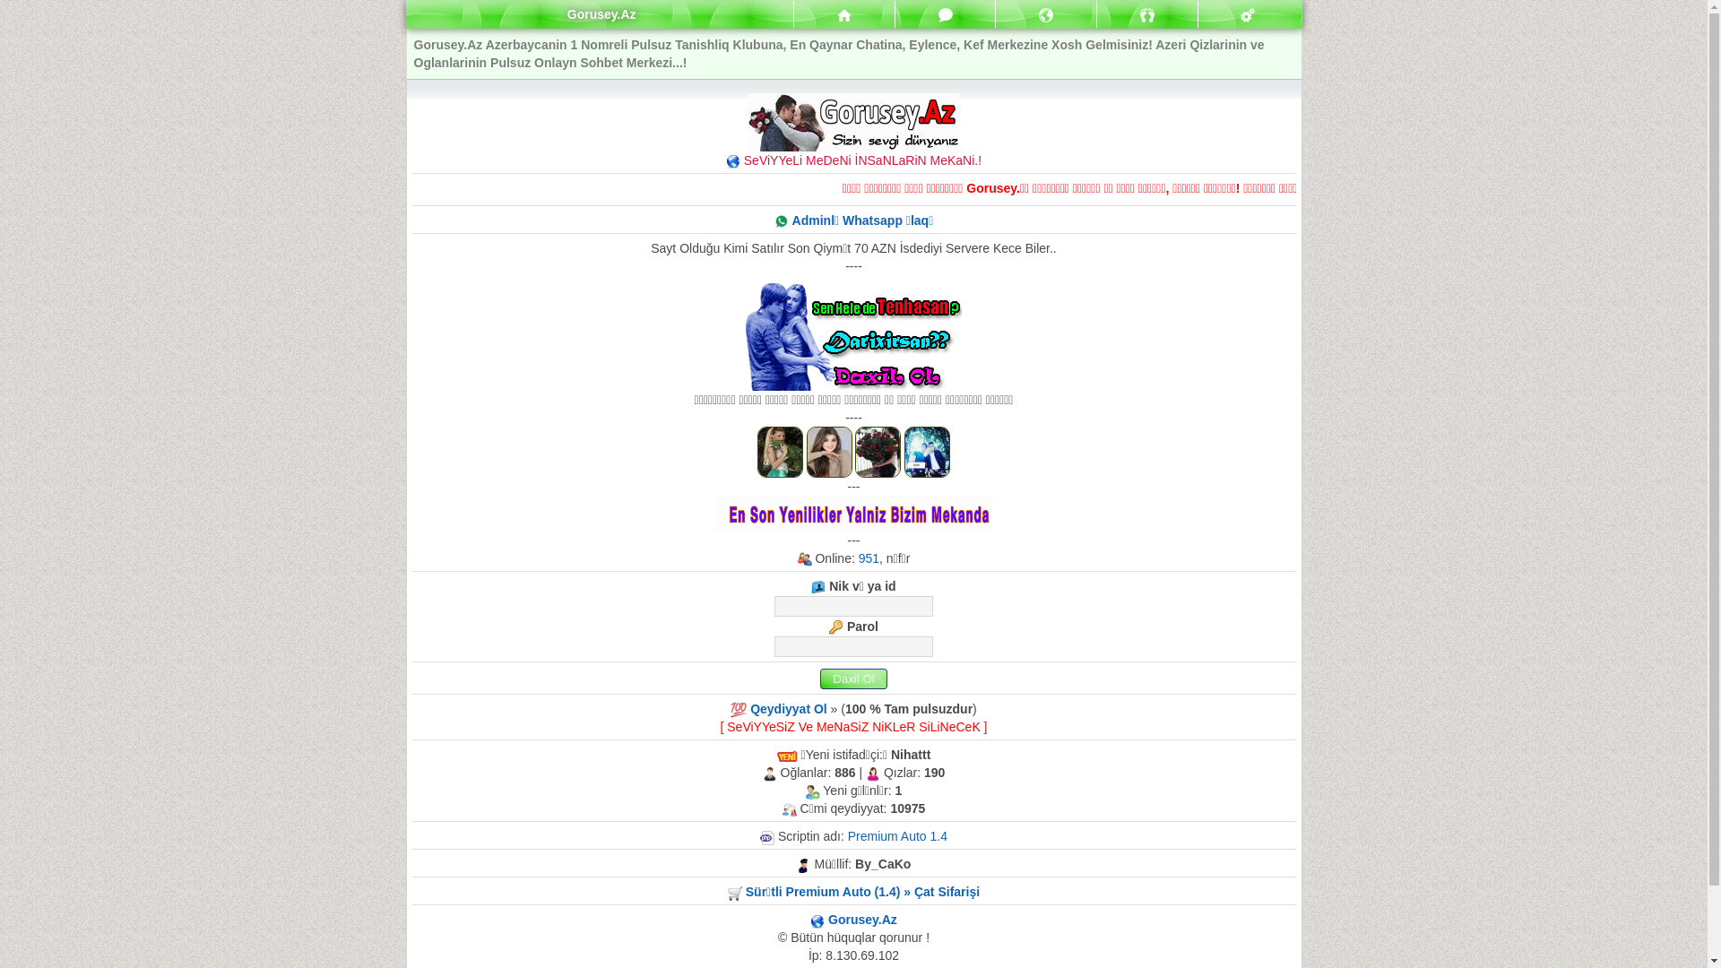 The image size is (1721, 968). Describe the element at coordinates (844, 14) in the screenshot. I see `Mesajlar` at that location.